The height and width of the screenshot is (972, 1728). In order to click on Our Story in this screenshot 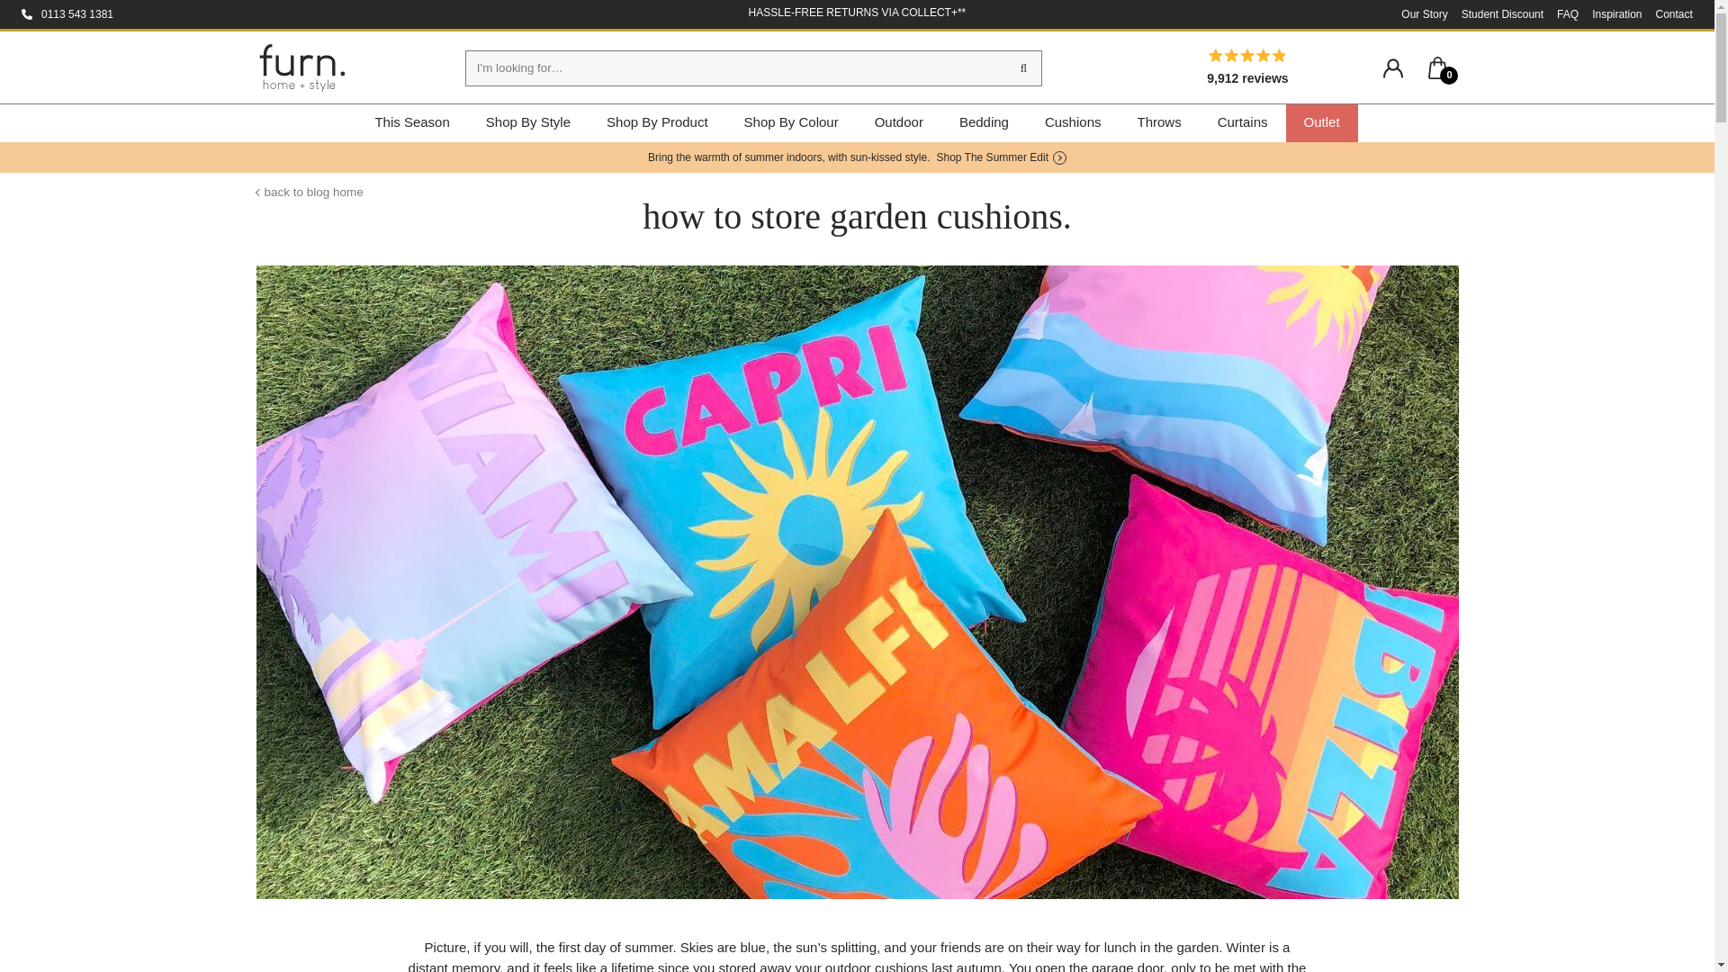, I will do `click(1424, 13)`.